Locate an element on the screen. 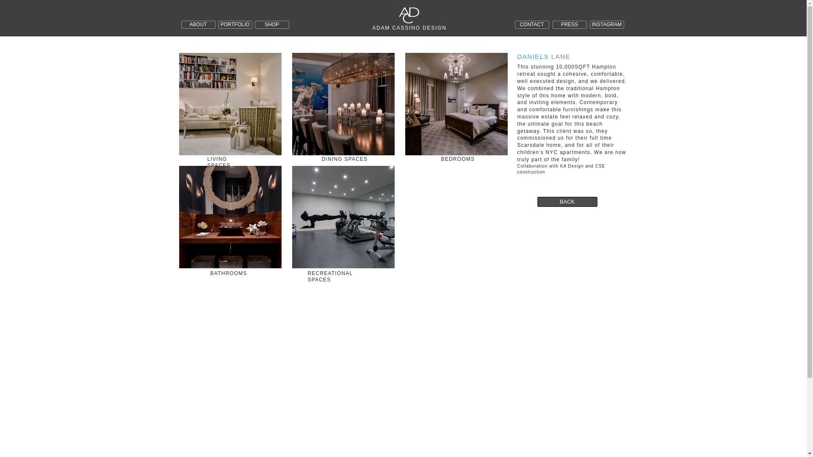  ABOUT is located at coordinates (198, 25).